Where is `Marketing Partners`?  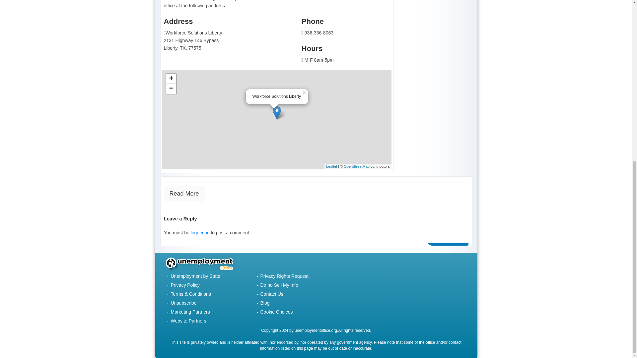
Marketing Partners is located at coordinates (190, 312).